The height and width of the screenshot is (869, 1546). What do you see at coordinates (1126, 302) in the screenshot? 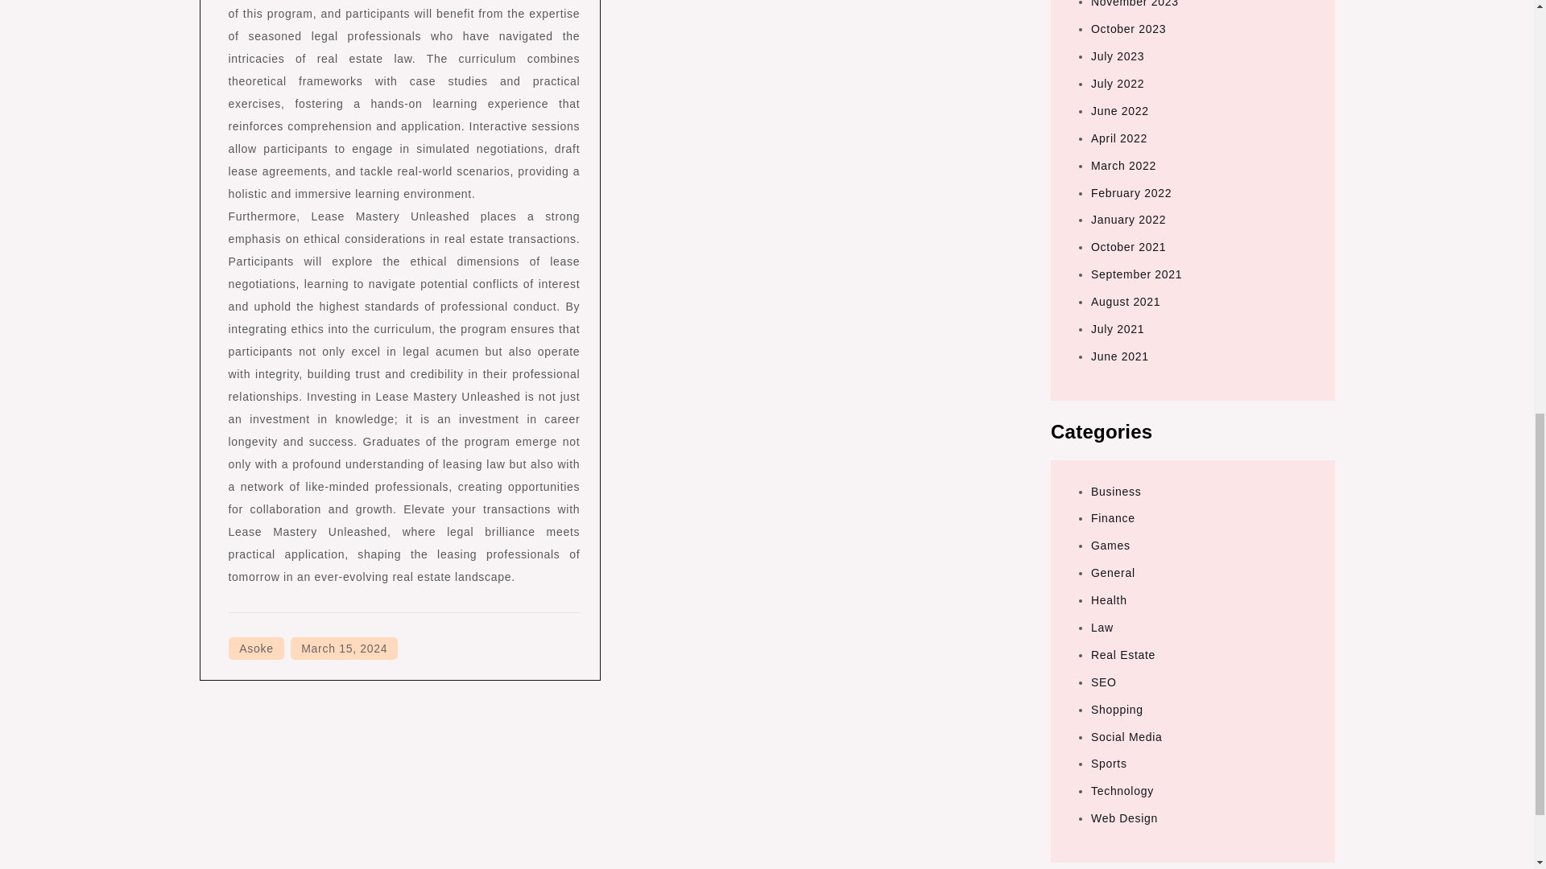
I see `August 2021` at bounding box center [1126, 302].